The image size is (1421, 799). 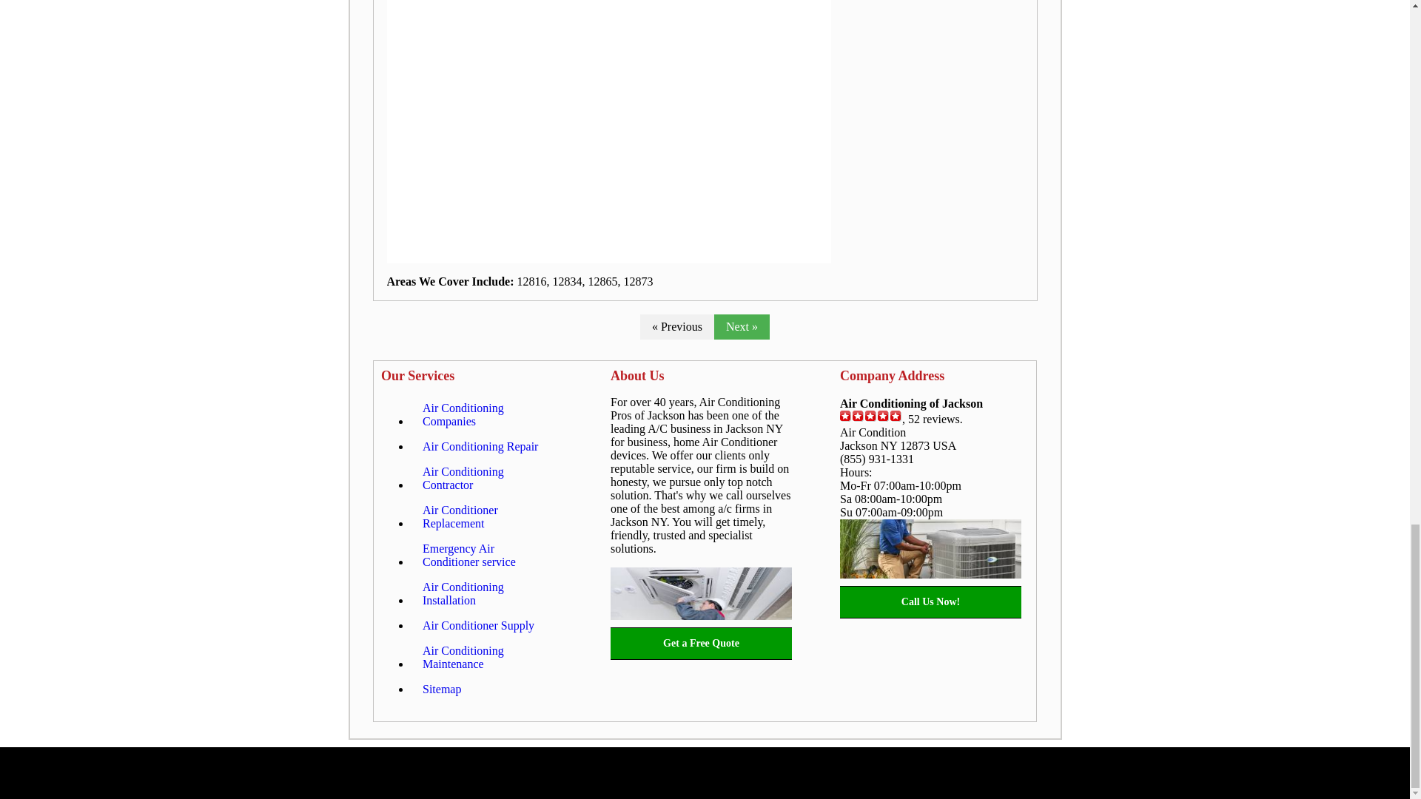 I want to click on Air Conditioning Installation, so click(x=486, y=593).